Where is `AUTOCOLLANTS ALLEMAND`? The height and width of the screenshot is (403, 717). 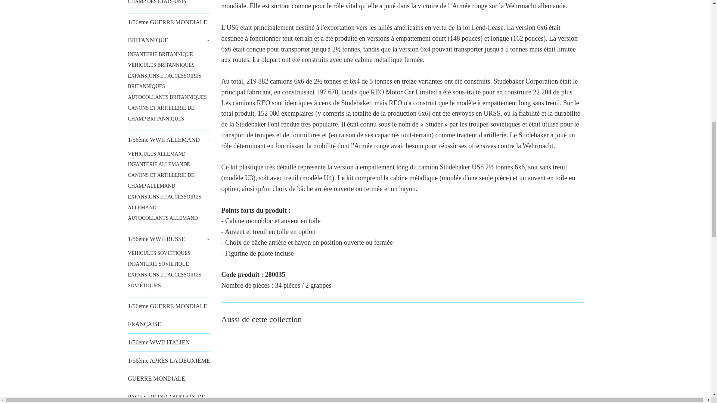
AUTOCOLLANTS ALLEMAND is located at coordinates (169, 219).